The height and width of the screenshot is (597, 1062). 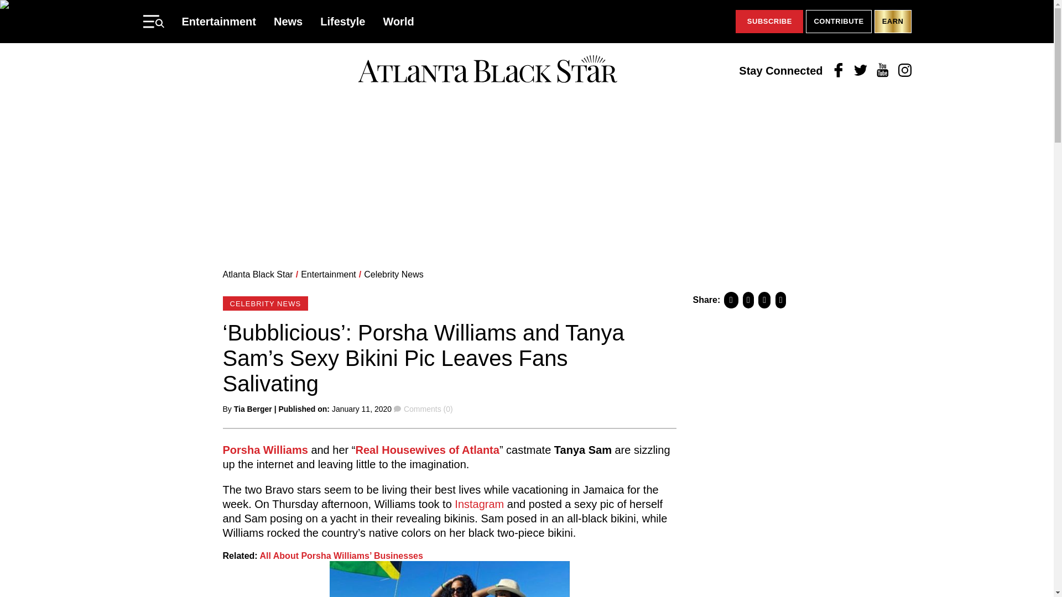 I want to click on CONTRIBUTE, so click(x=839, y=22).